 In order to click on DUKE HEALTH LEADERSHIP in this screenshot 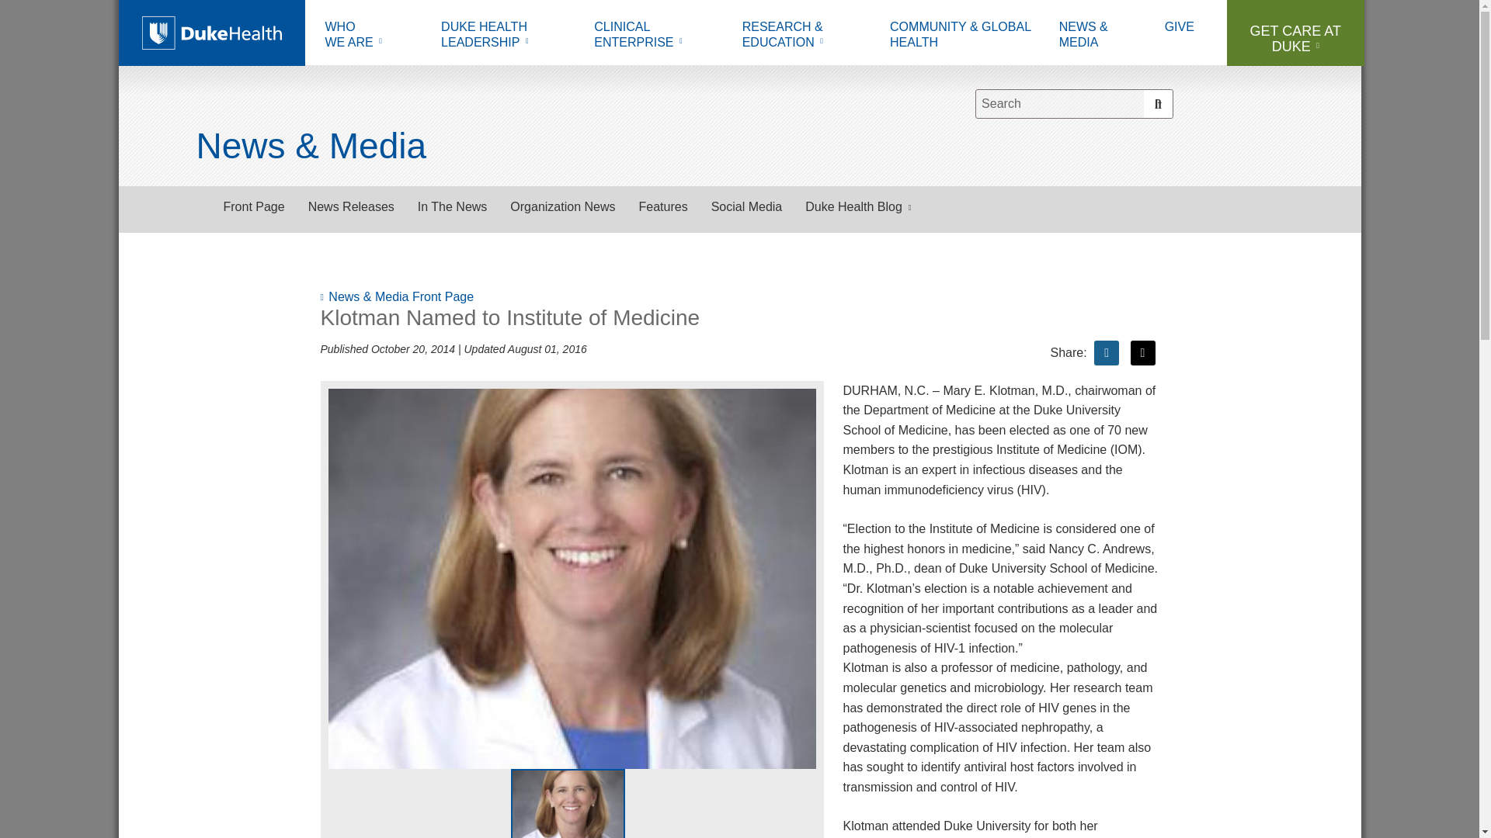, I will do `click(656, 36)`.